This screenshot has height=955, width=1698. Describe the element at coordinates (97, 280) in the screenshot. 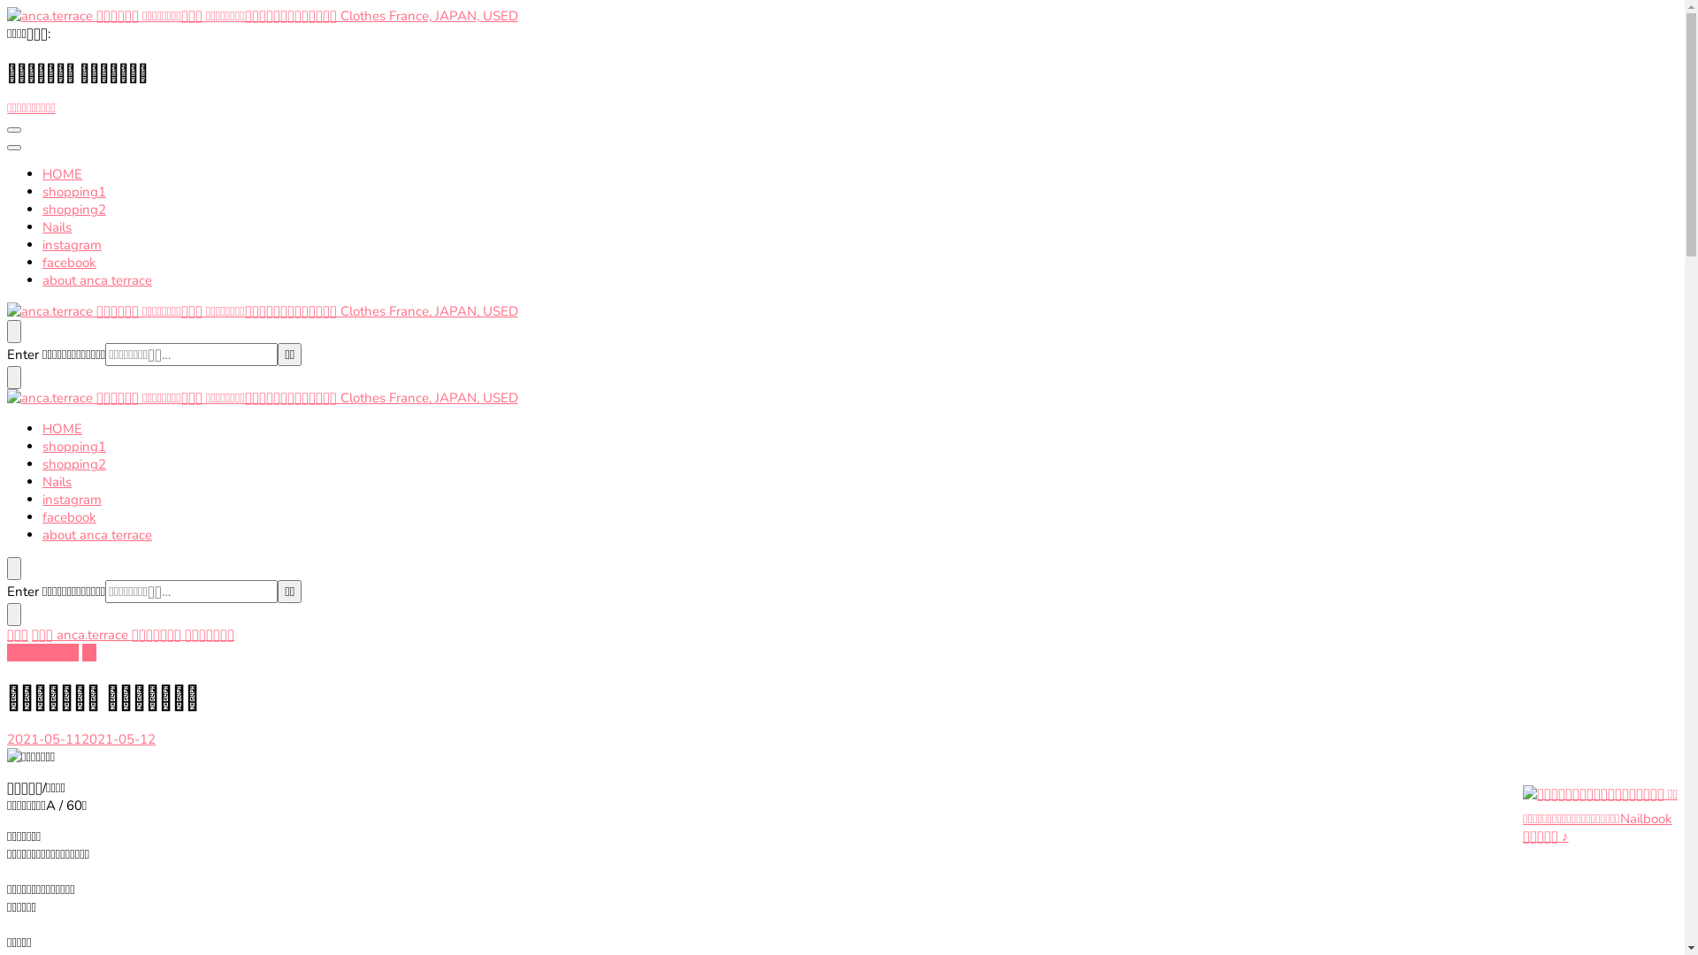

I see `about anca terrace` at that location.